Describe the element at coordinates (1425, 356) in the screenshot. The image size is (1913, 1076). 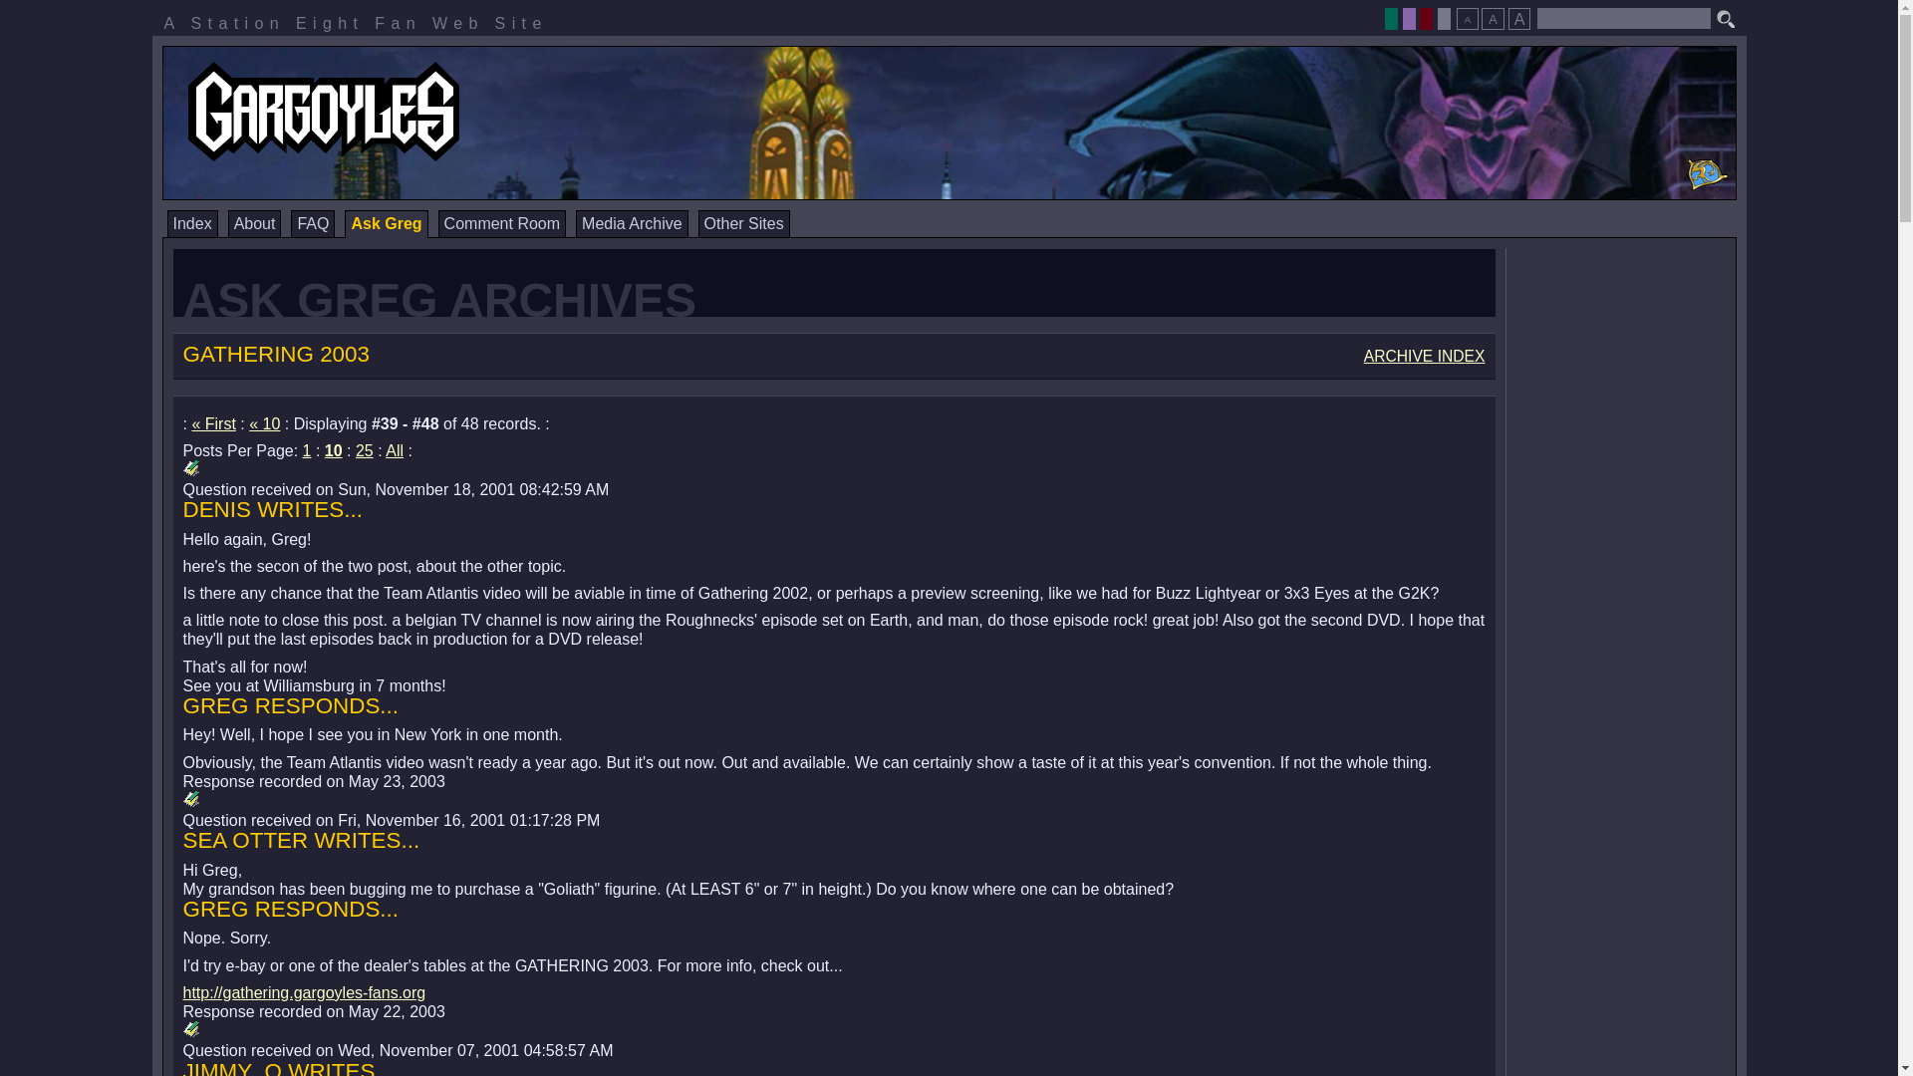
I see `ARCHIVE INDEX` at that location.